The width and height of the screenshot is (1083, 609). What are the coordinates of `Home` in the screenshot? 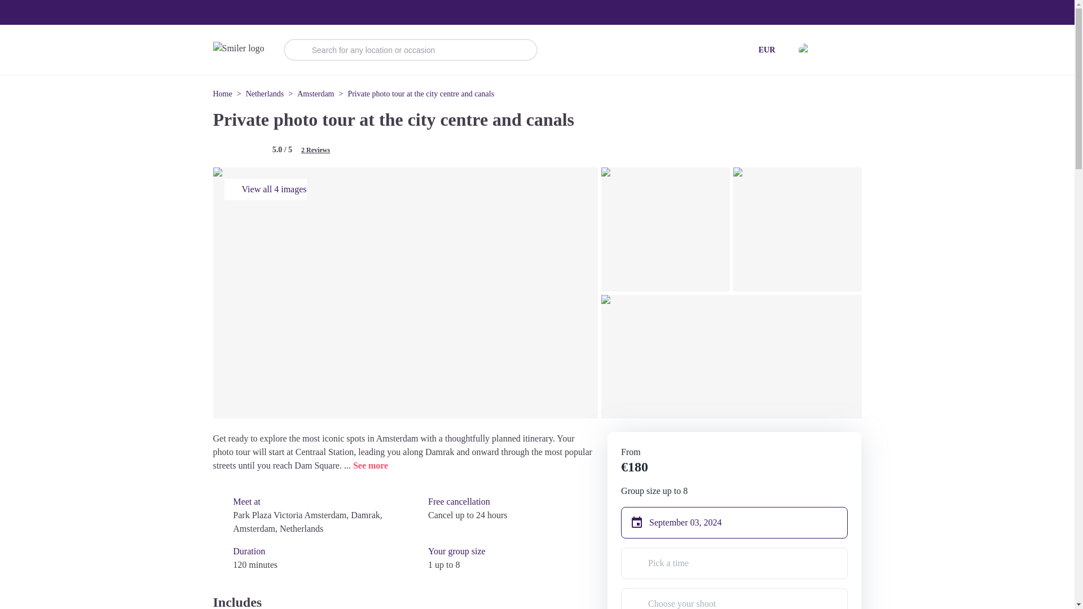 It's located at (223, 94).